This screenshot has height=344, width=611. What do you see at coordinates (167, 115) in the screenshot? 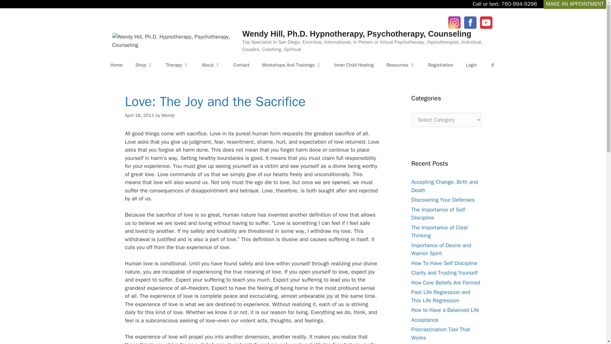
I see `View all posts by Wendy` at bounding box center [167, 115].